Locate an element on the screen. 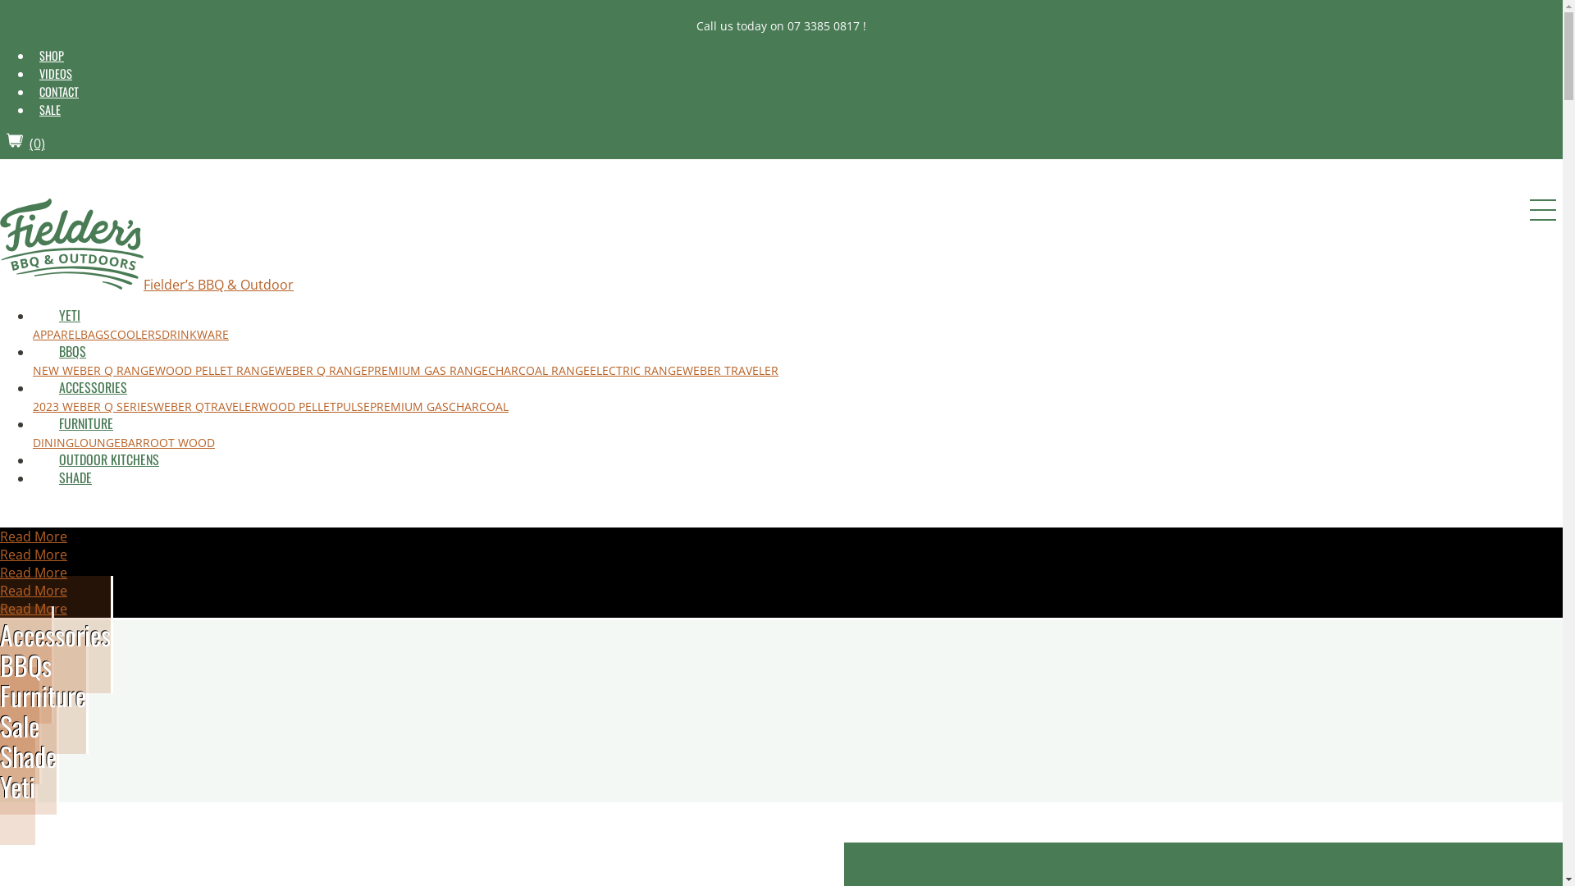  2023 WEBER Q SERIES is located at coordinates (94, 407).